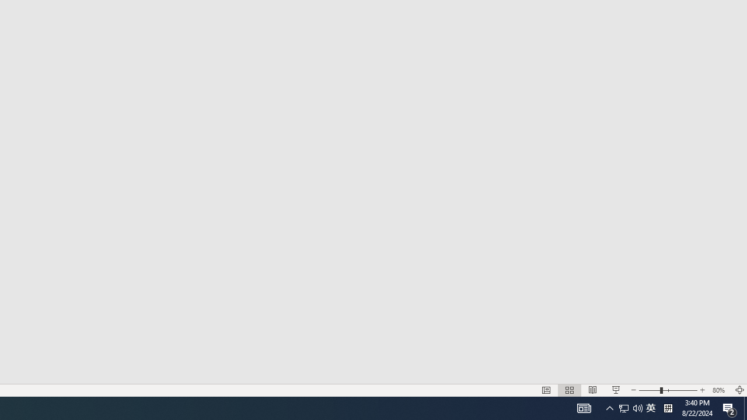 The image size is (747, 420). What do you see at coordinates (570, 390) in the screenshot?
I see `Slide Sorter` at bounding box center [570, 390].